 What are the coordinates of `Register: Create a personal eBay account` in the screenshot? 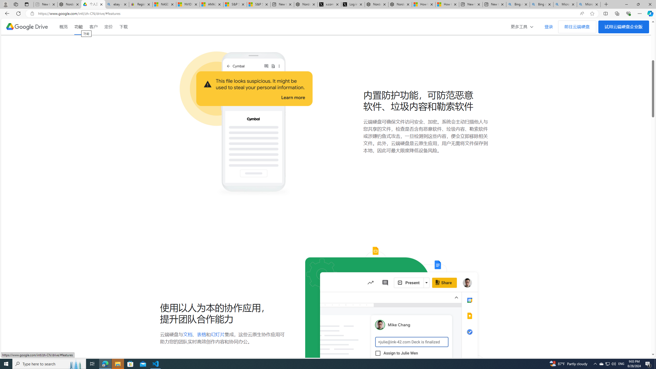 It's located at (141, 4).